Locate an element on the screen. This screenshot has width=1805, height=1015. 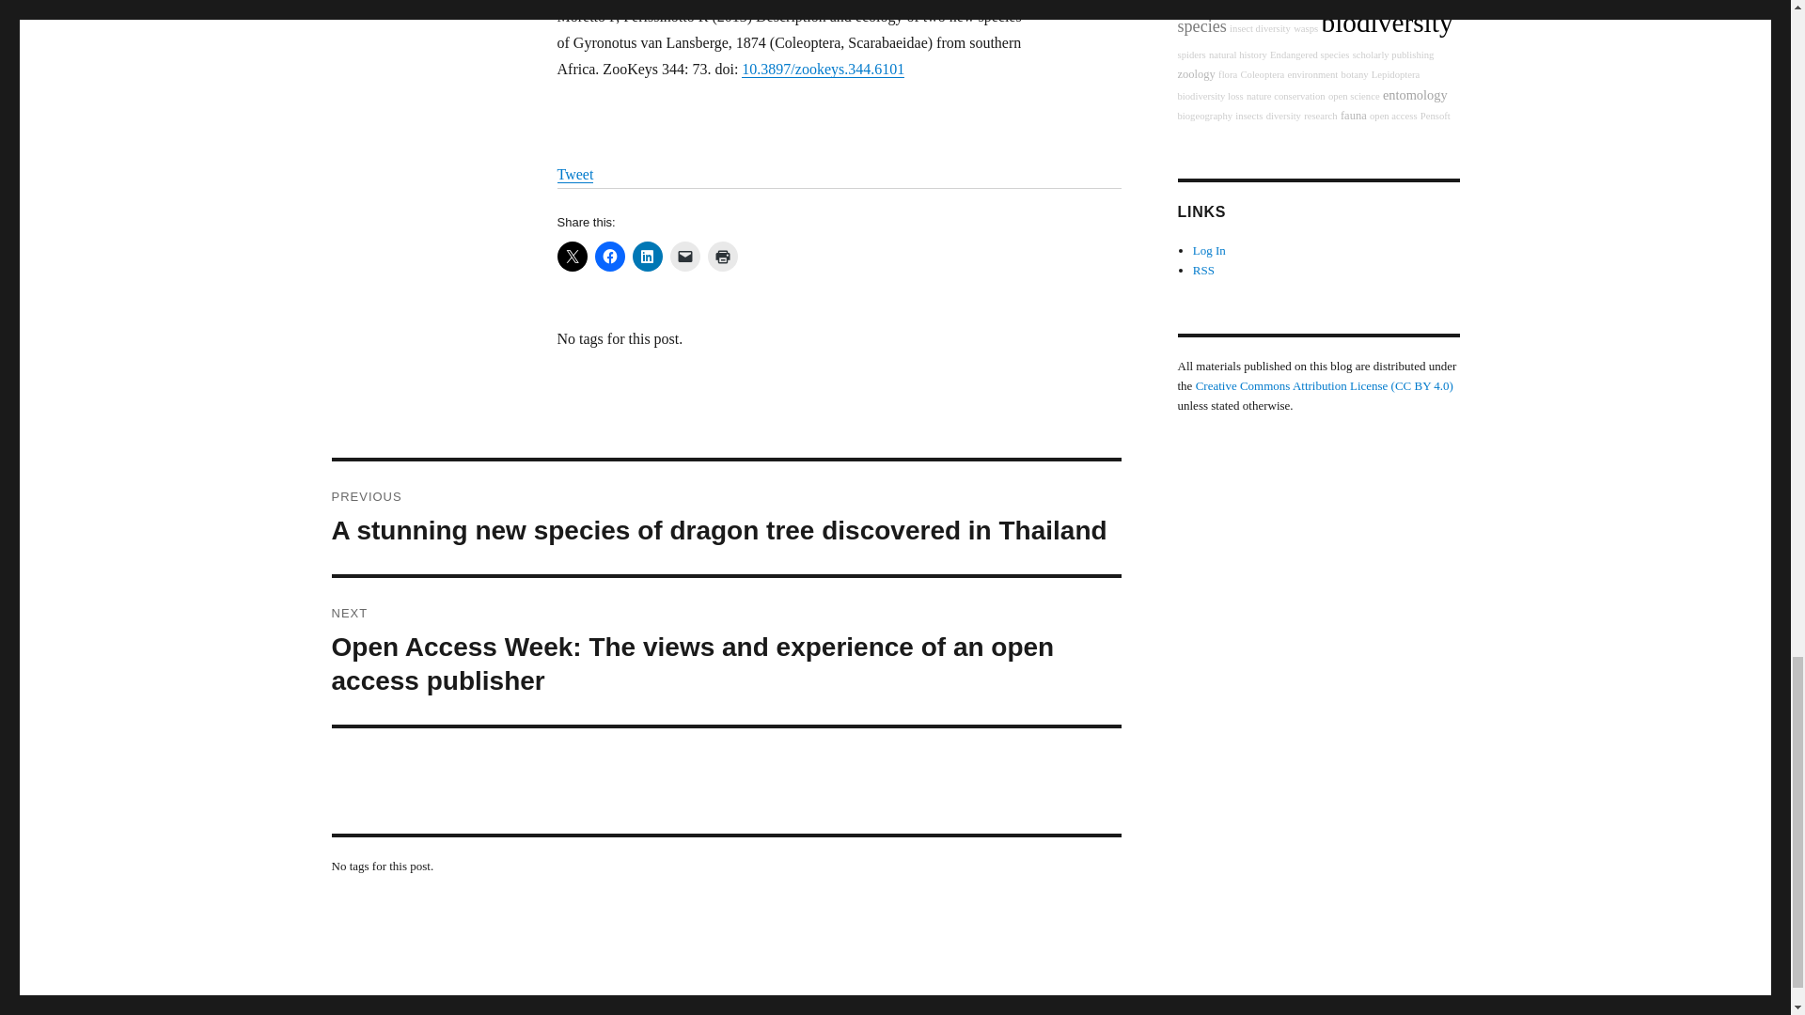
Click to share on LinkedIn is located at coordinates (647, 257).